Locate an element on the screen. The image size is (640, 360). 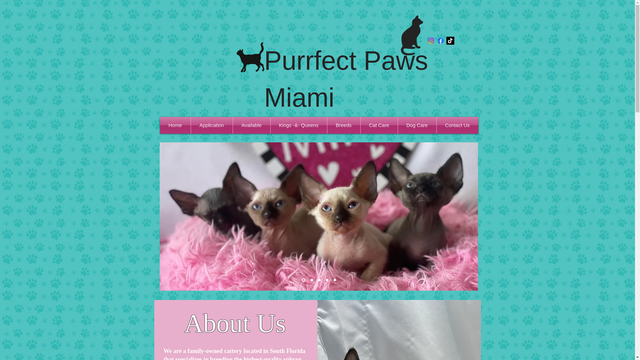
Log In is located at coordinates (460, 41).